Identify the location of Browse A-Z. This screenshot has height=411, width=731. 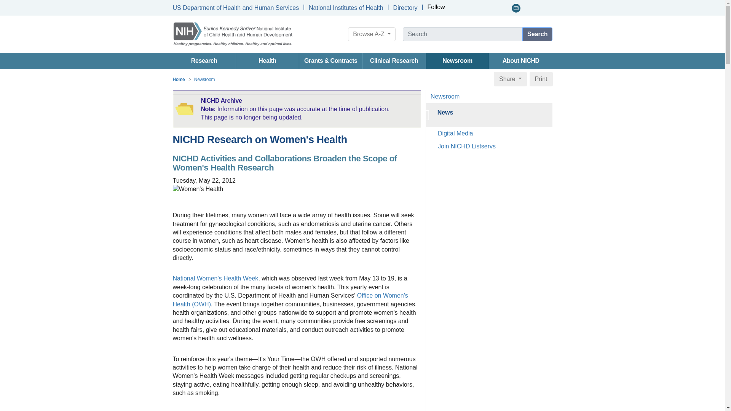
(372, 34).